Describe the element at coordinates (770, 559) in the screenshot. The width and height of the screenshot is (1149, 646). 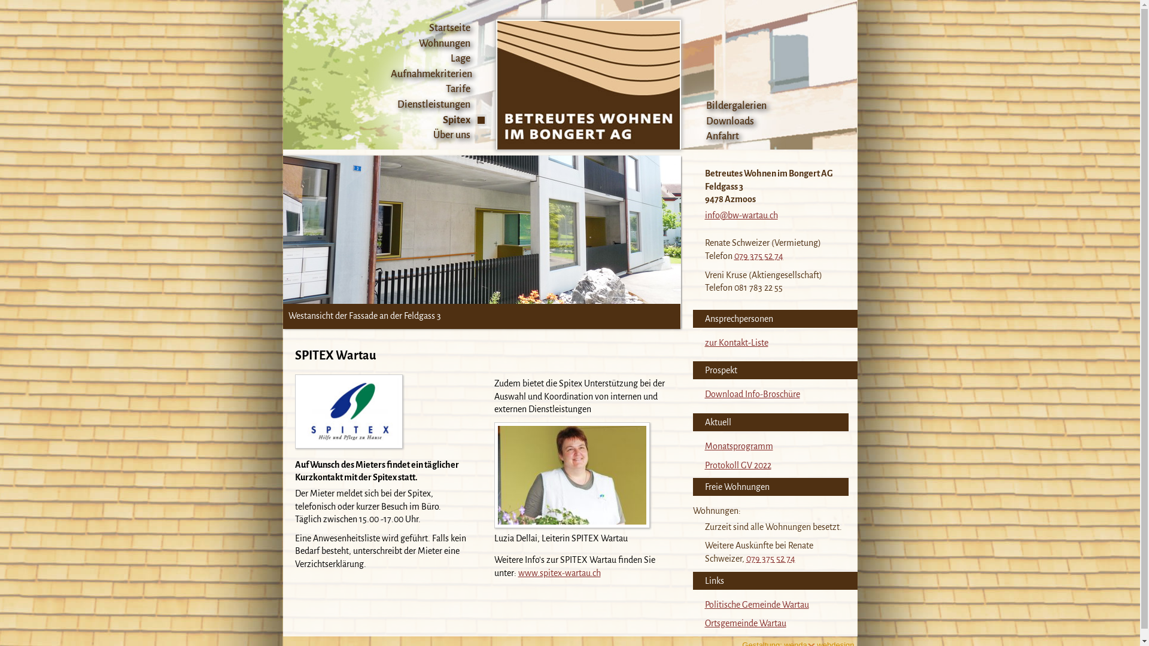
I see `079 375 52 74` at that location.